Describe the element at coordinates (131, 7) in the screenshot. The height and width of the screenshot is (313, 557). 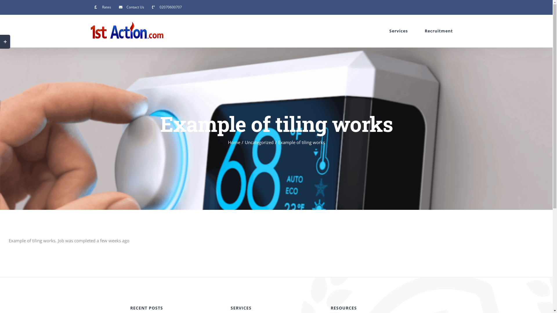
I see `Contact Us` at that location.